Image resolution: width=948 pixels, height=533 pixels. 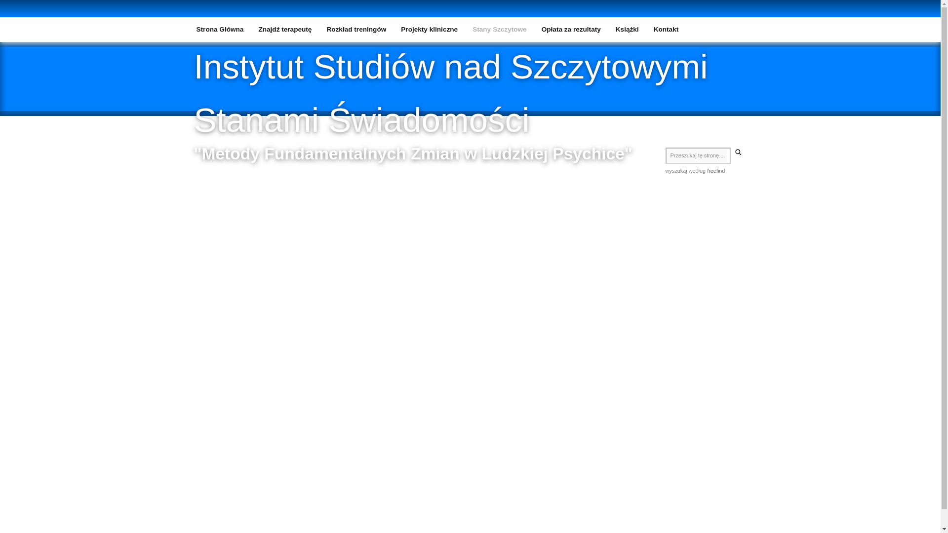 What do you see at coordinates (716, 171) in the screenshot?
I see `freefind` at bounding box center [716, 171].